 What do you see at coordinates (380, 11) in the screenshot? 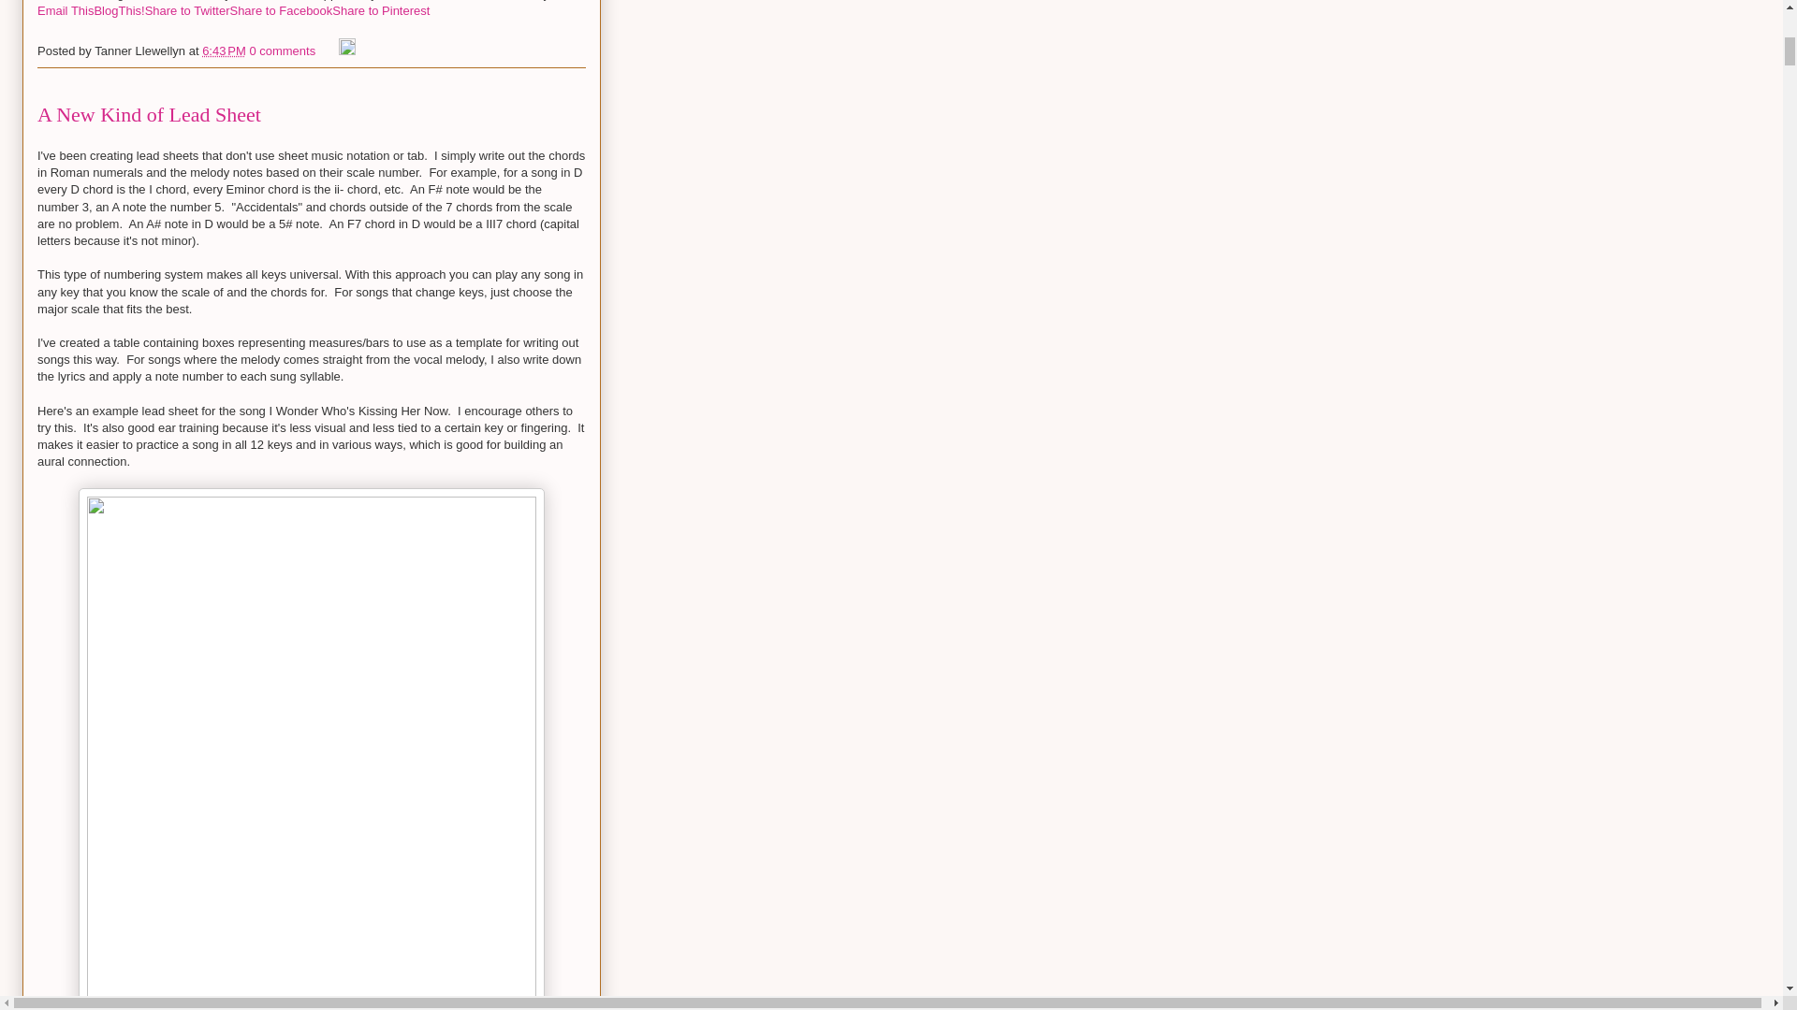
I see `Share to Pinterest` at bounding box center [380, 11].